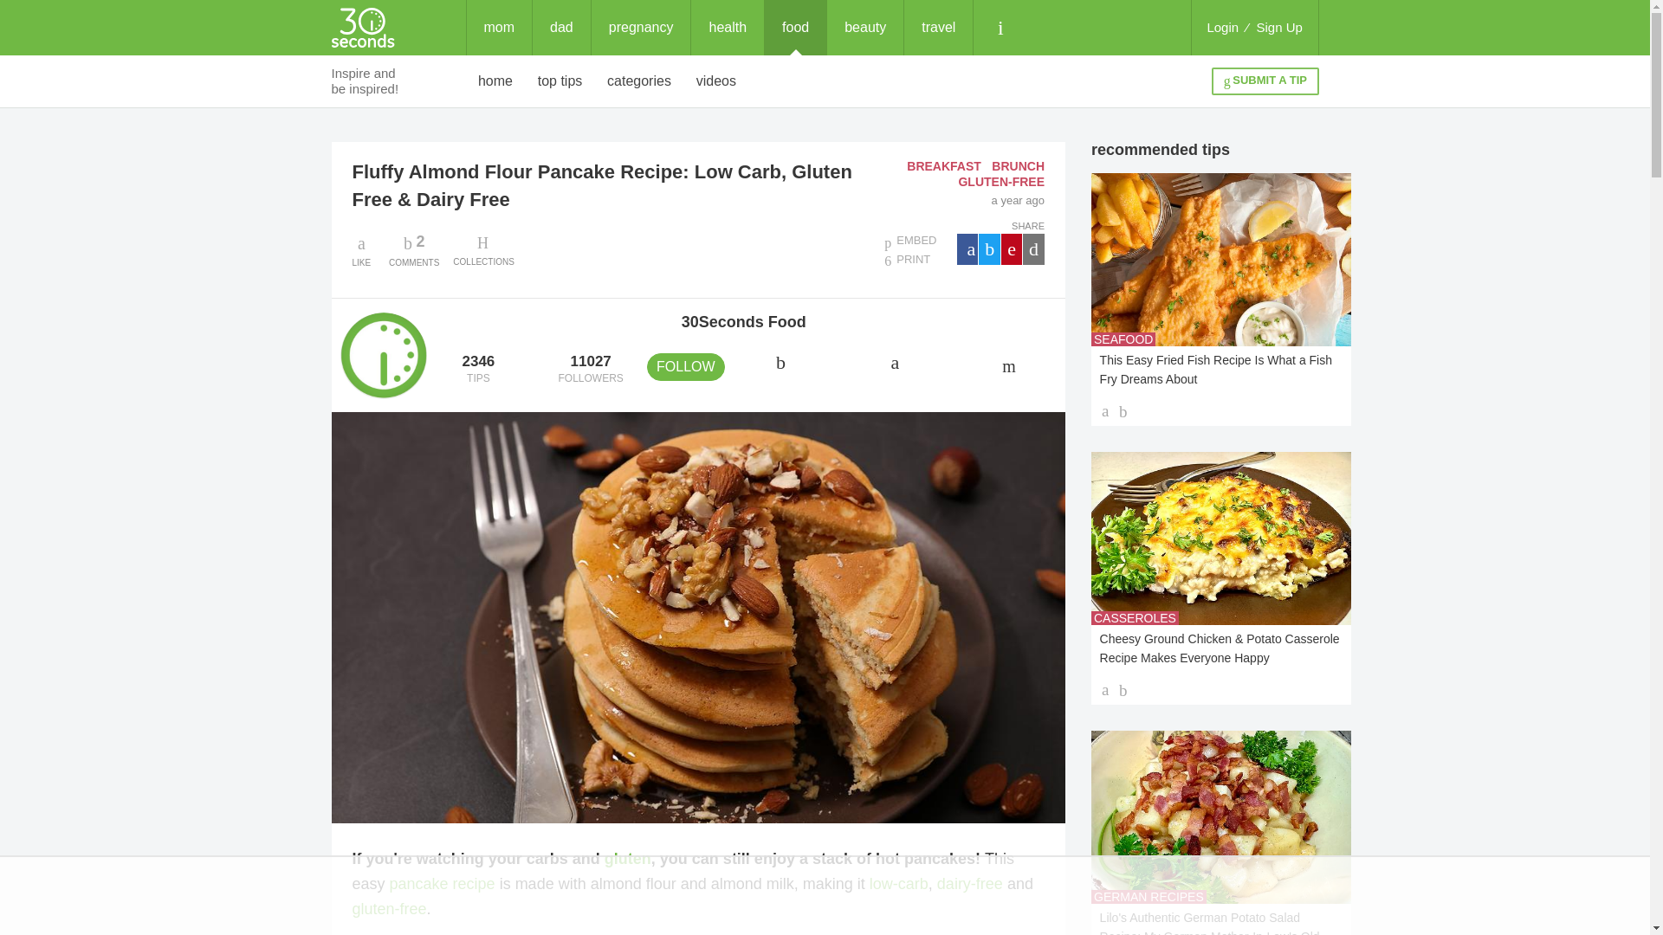  What do you see at coordinates (939, 28) in the screenshot?
I see `Login` at bounding box center [939, 28].